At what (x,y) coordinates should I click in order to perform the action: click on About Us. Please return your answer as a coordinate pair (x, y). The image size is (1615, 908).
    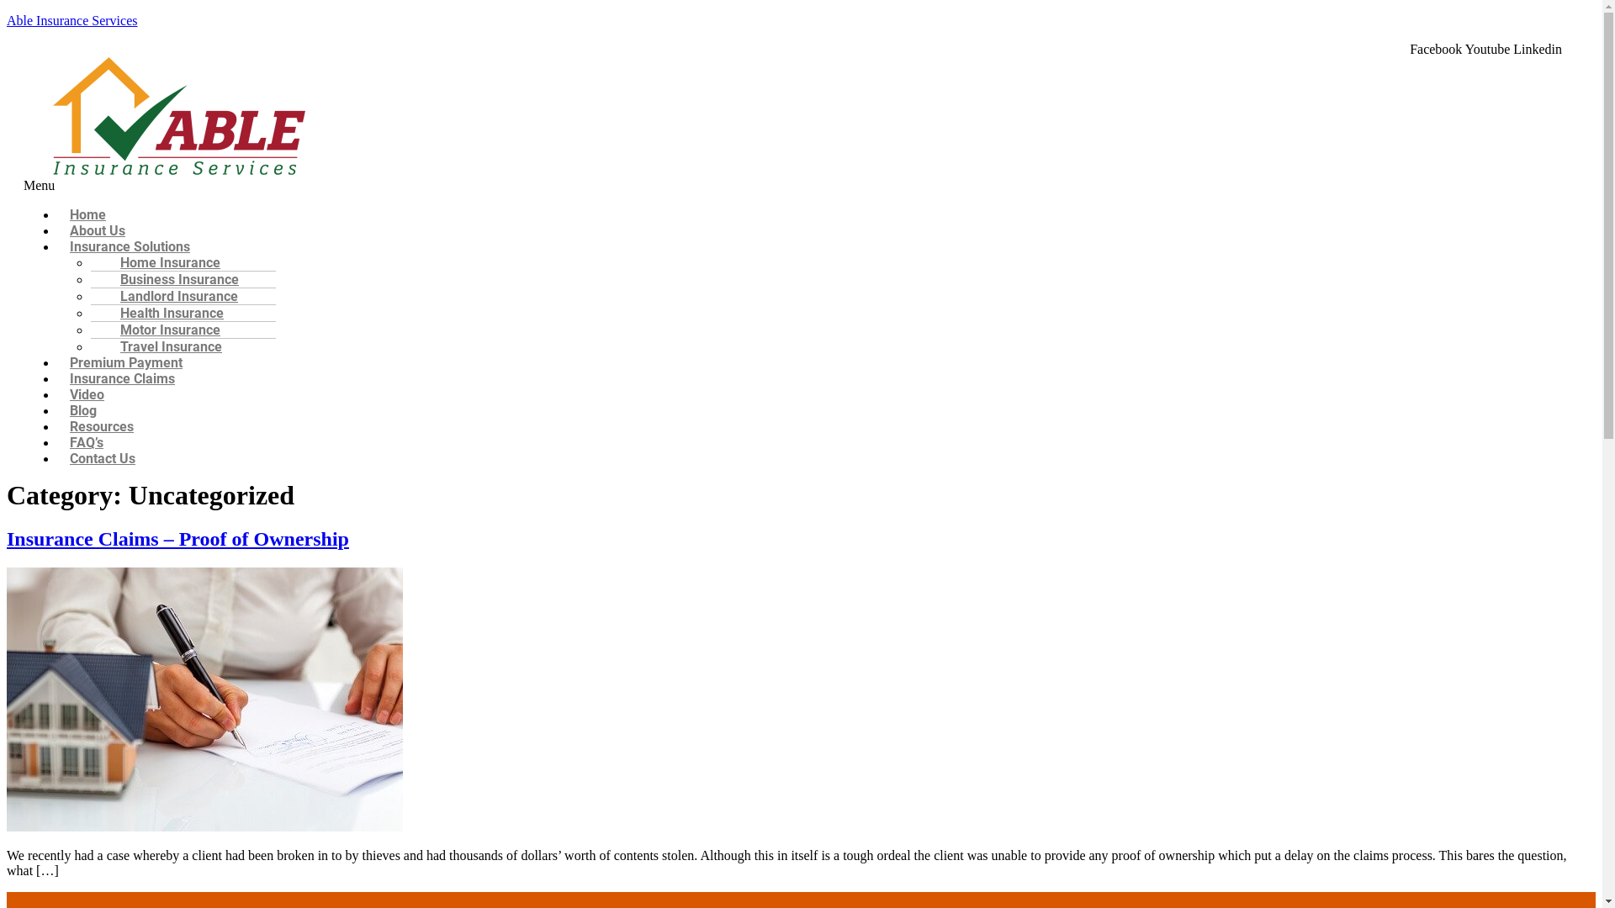
    Looking at the image, I should click on (98, 230).